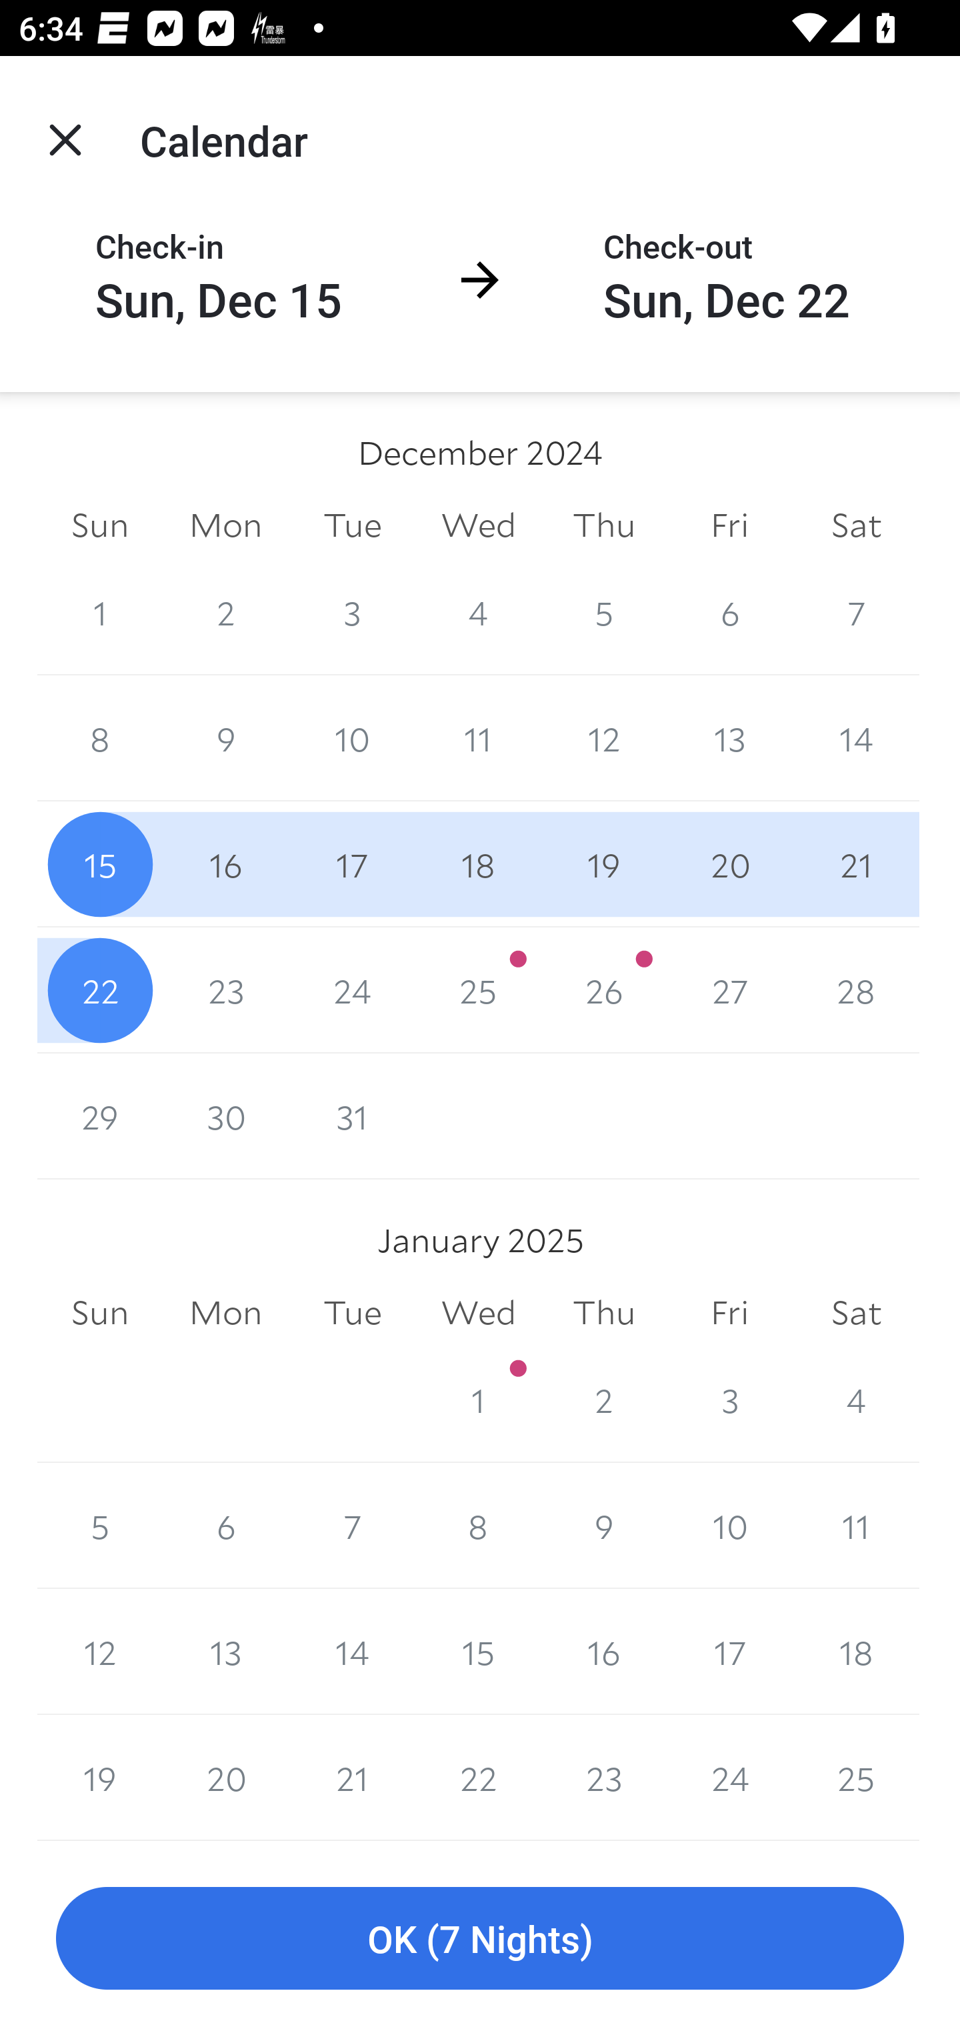  Describe the element at coordinates (479, 1652) in the screenshot. I see `15 15 January 2025` at that location.